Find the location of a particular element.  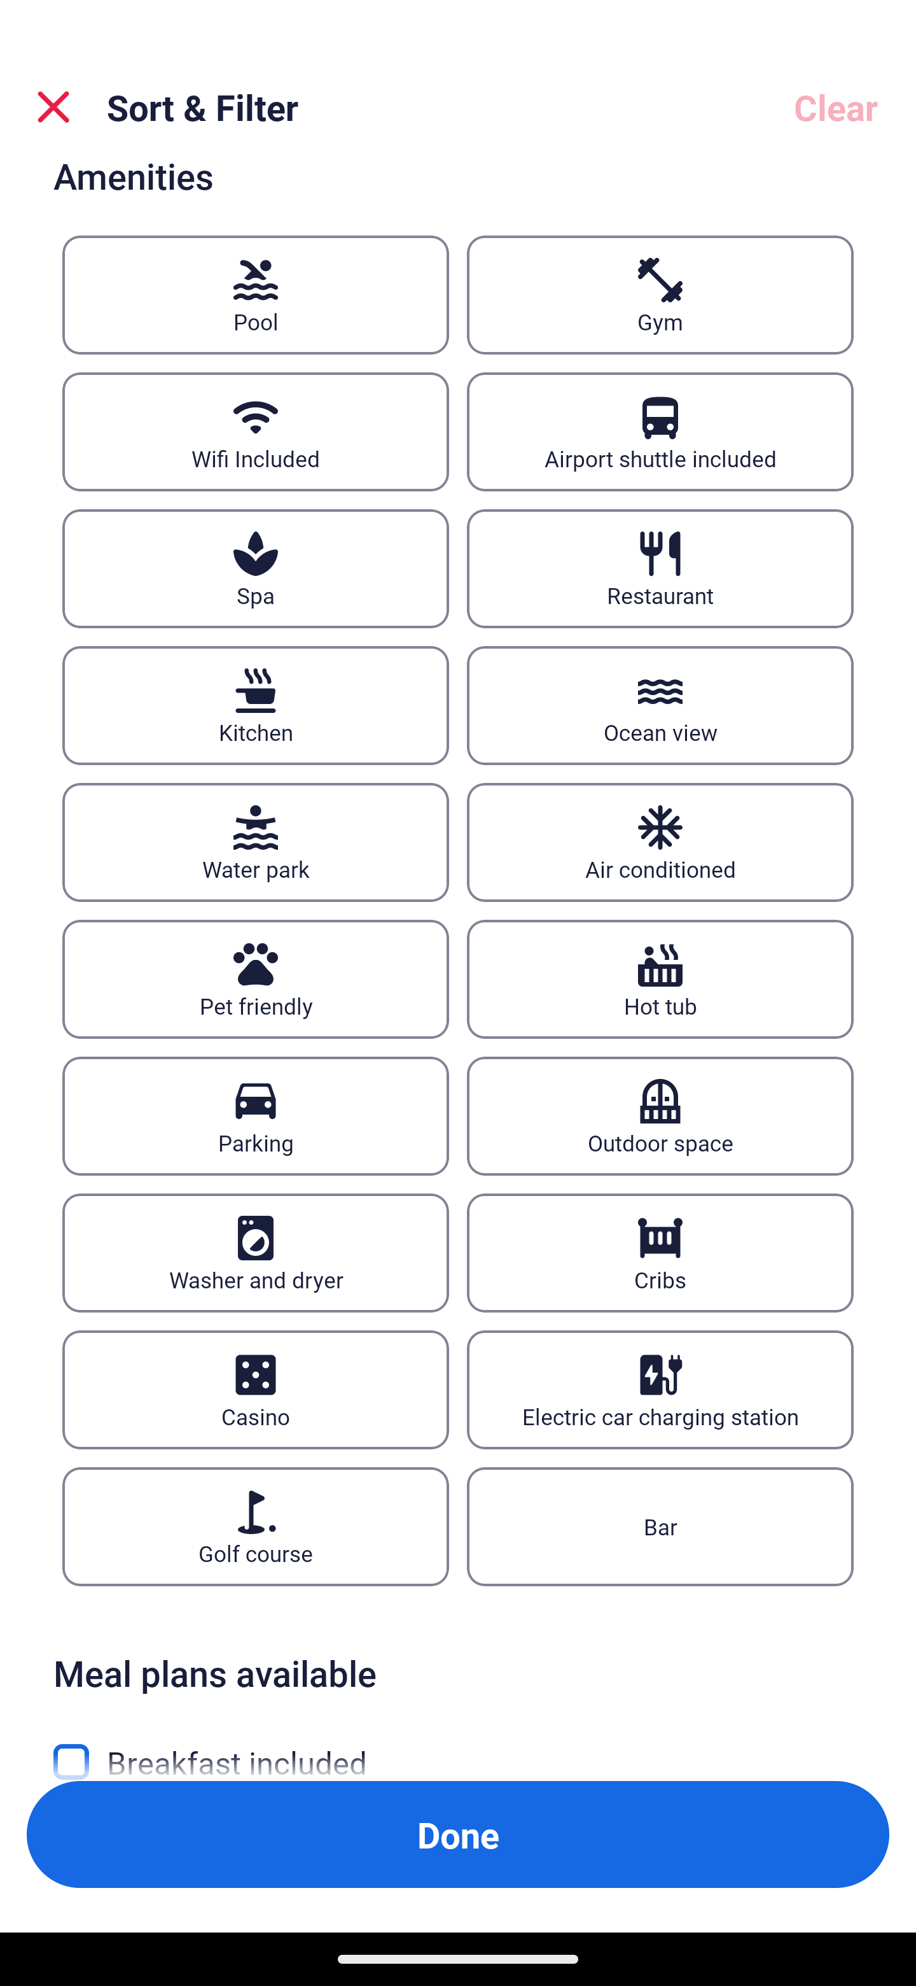

Electric car charging station is located at coordinates (660, 1390).